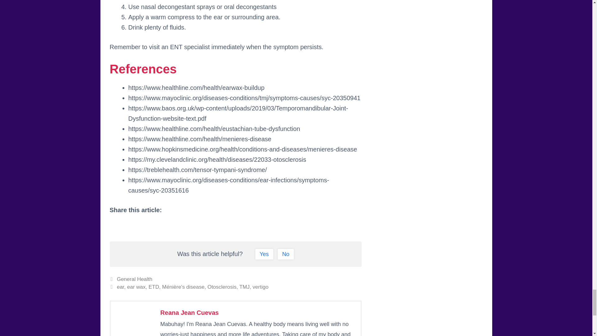  What do you see at coordinates (190, 312) in the screenshot?
I see `Reana Jean Cuevas` at bounding box center [190, 312].